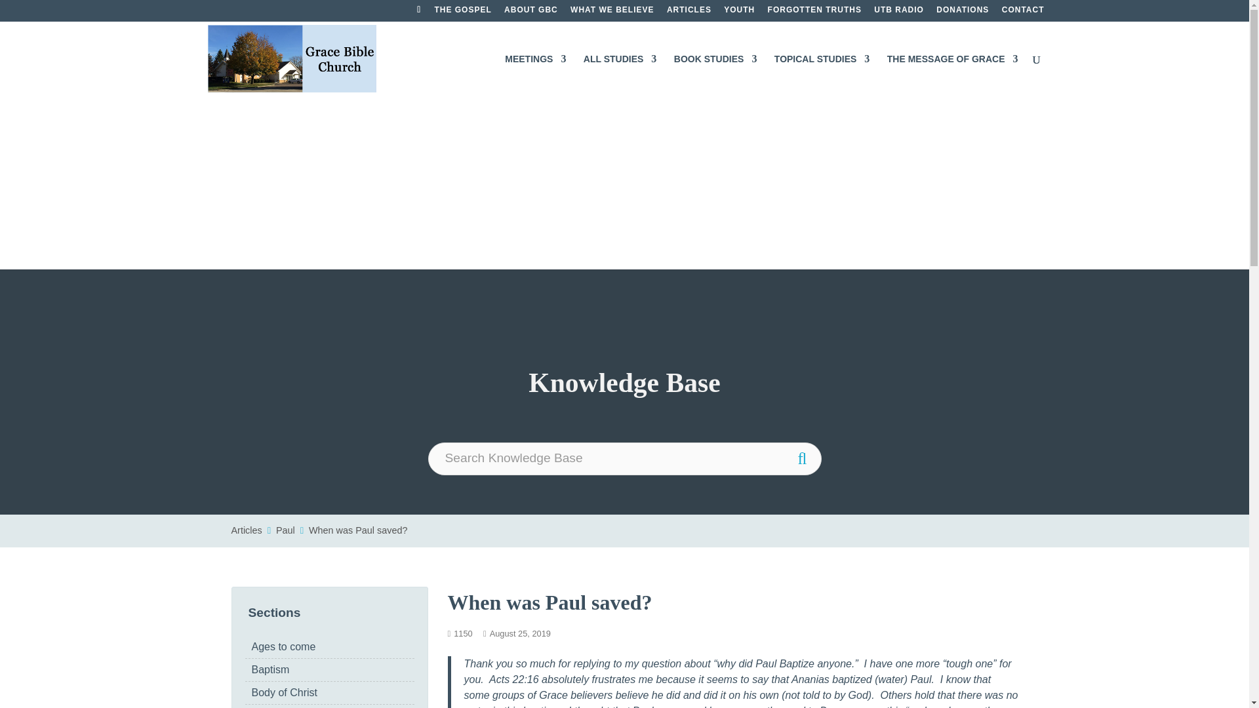 Image resolution: width=1259 pixels, height=708 pixels. I want to click on BOOK STUDIES, so click(715, 75).